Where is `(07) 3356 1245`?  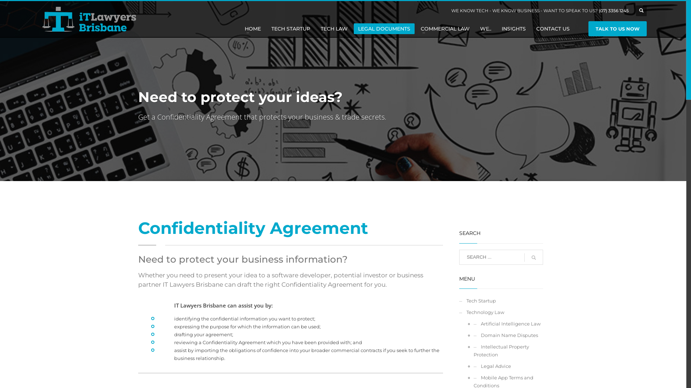 (07) 3356 1245 is located at coordinates (614, 11).